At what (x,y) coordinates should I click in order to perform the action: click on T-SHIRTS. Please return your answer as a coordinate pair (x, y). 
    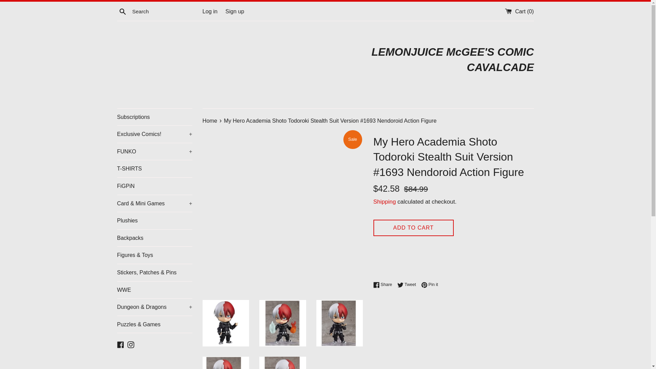
    Looking at the image, I should click on (154, 169).